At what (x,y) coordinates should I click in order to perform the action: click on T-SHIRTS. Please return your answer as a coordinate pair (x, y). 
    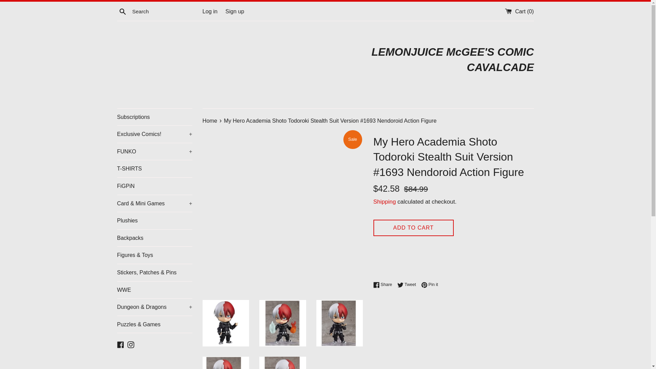
    Looking at the image, I should click on (154, 169).